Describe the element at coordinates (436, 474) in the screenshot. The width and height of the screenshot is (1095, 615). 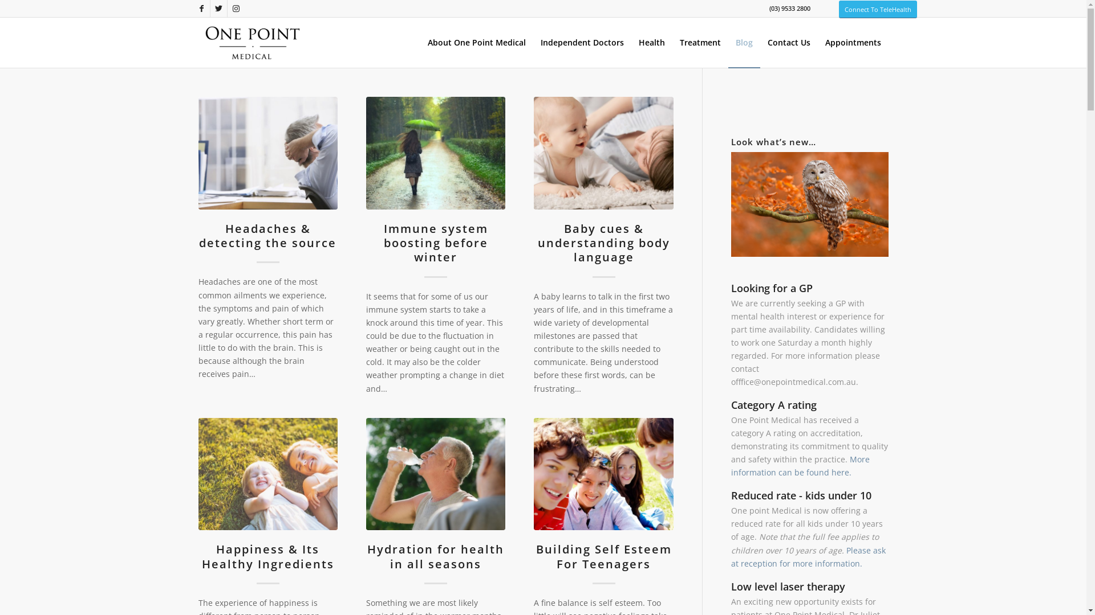
I see `Hydration for health in all seasons` at that location.